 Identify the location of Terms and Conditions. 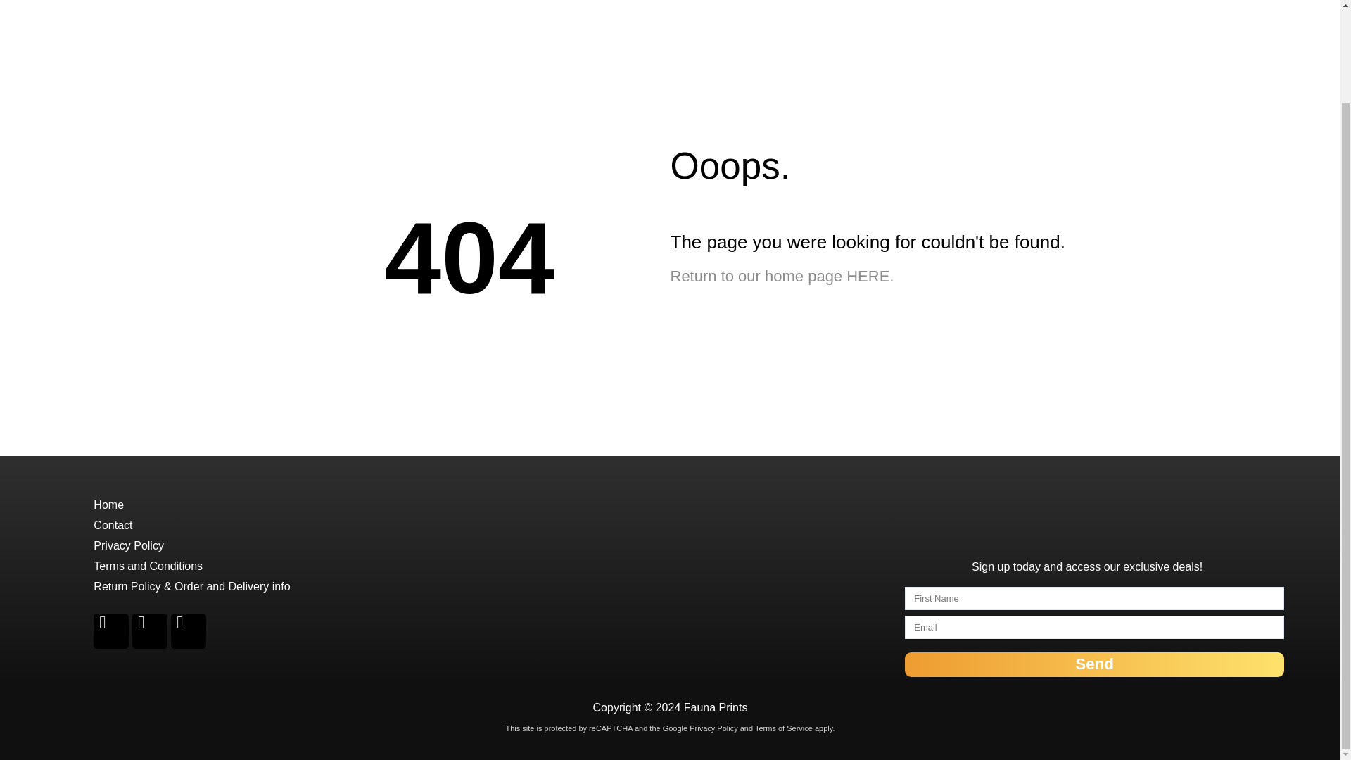
(148, 566).